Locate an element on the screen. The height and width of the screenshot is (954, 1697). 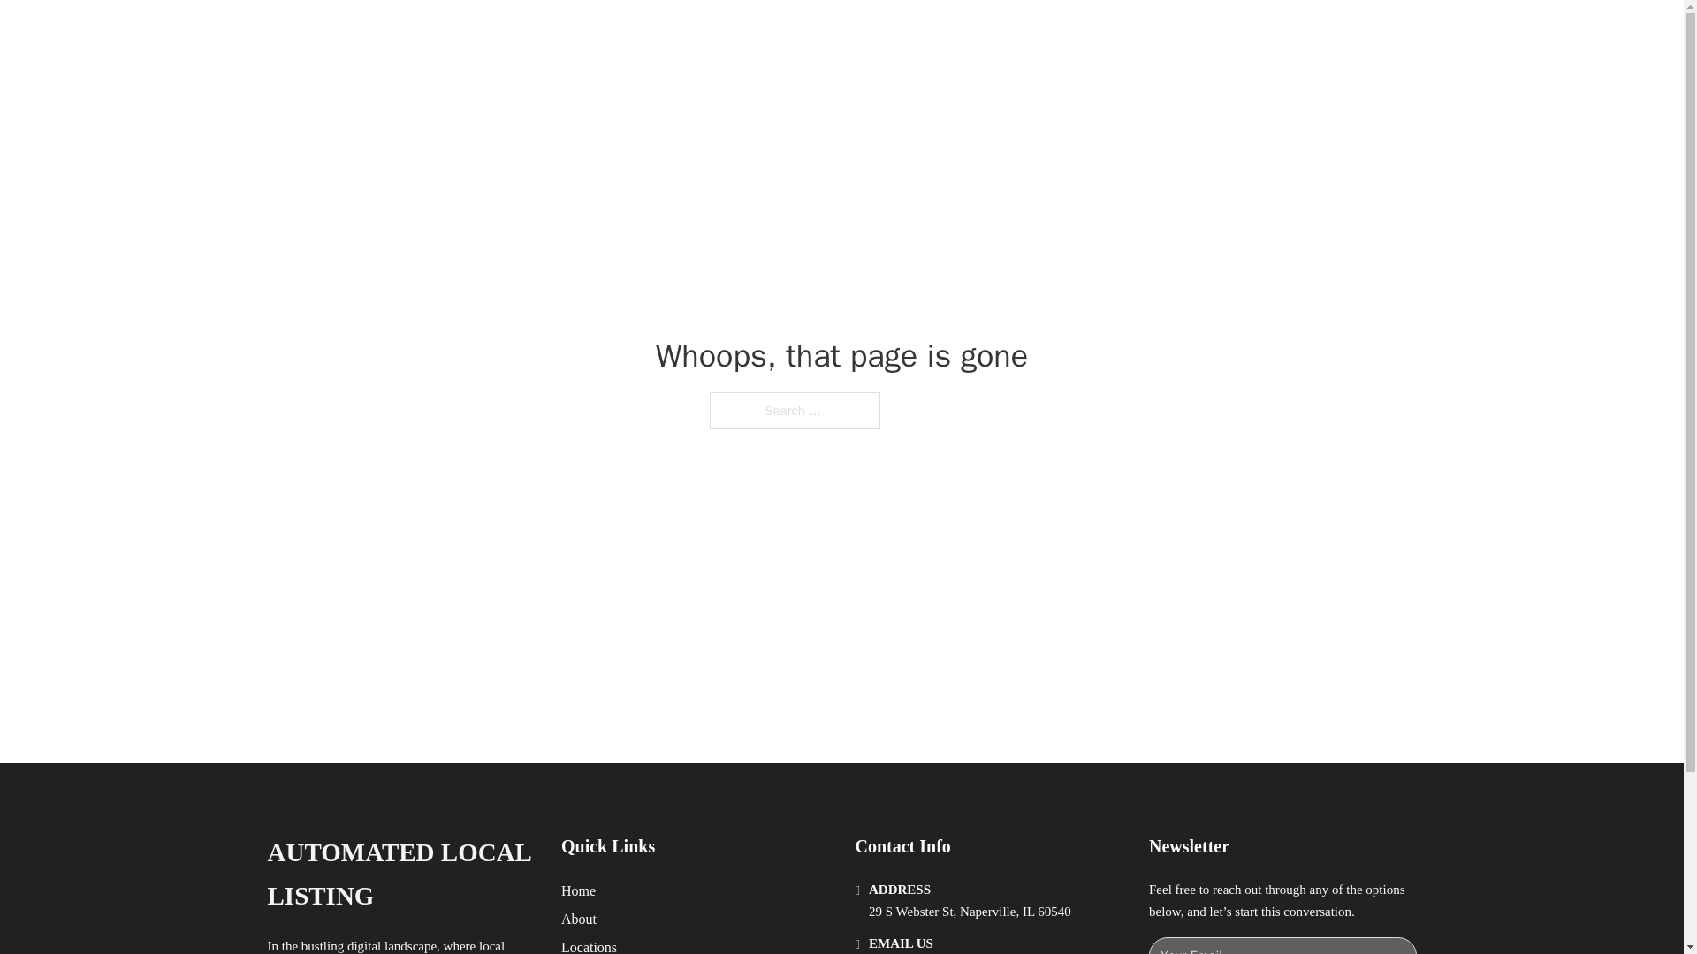
AUTOMATED LOCAL LISTING is located at coordinates (474, 37).